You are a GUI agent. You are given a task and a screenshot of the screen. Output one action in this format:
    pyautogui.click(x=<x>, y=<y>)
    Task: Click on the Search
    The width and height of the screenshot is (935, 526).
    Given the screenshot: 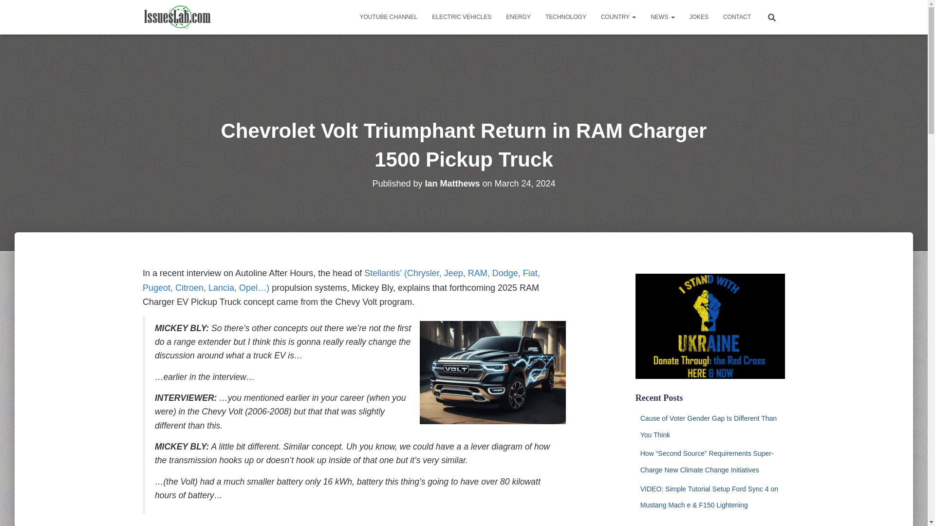 What is the action you would take?
    pyautogui.click(x=11, y=11)
    